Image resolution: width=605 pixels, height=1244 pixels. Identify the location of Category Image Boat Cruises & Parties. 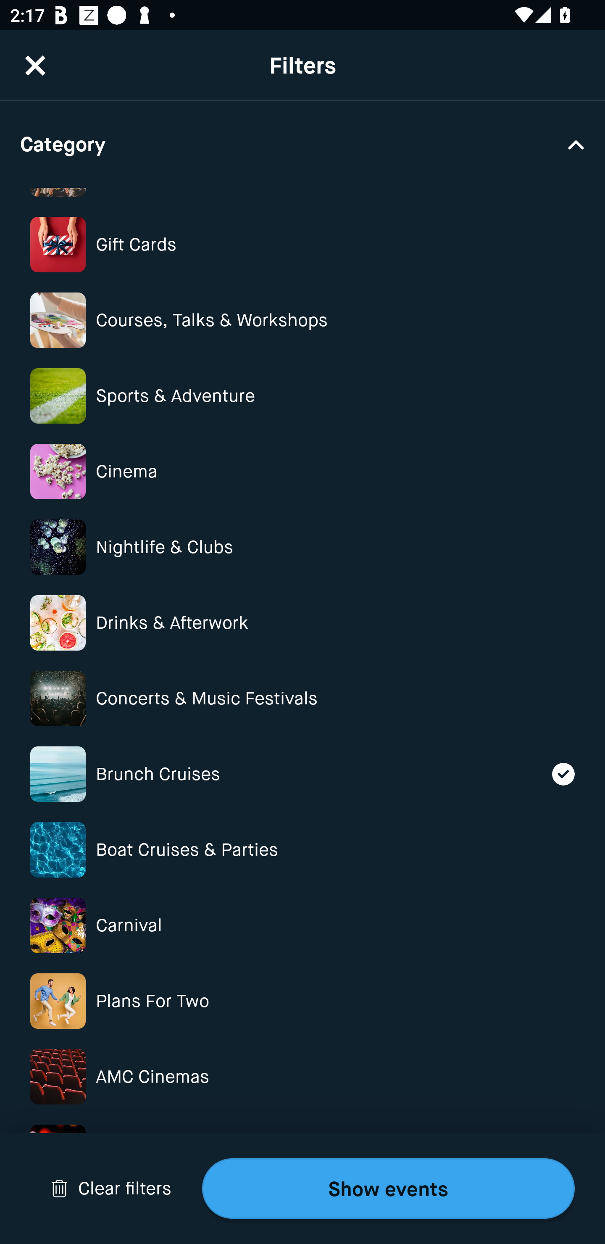
(302, 849).